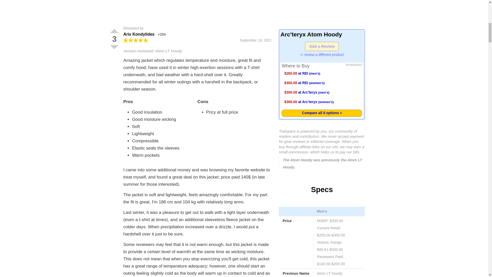 This screenshot has width=492, height=277. What do you see at coordinates (114, 31) in the screenshot?
I see `Vote up if this review is useful` at bounding box center [114, 31].